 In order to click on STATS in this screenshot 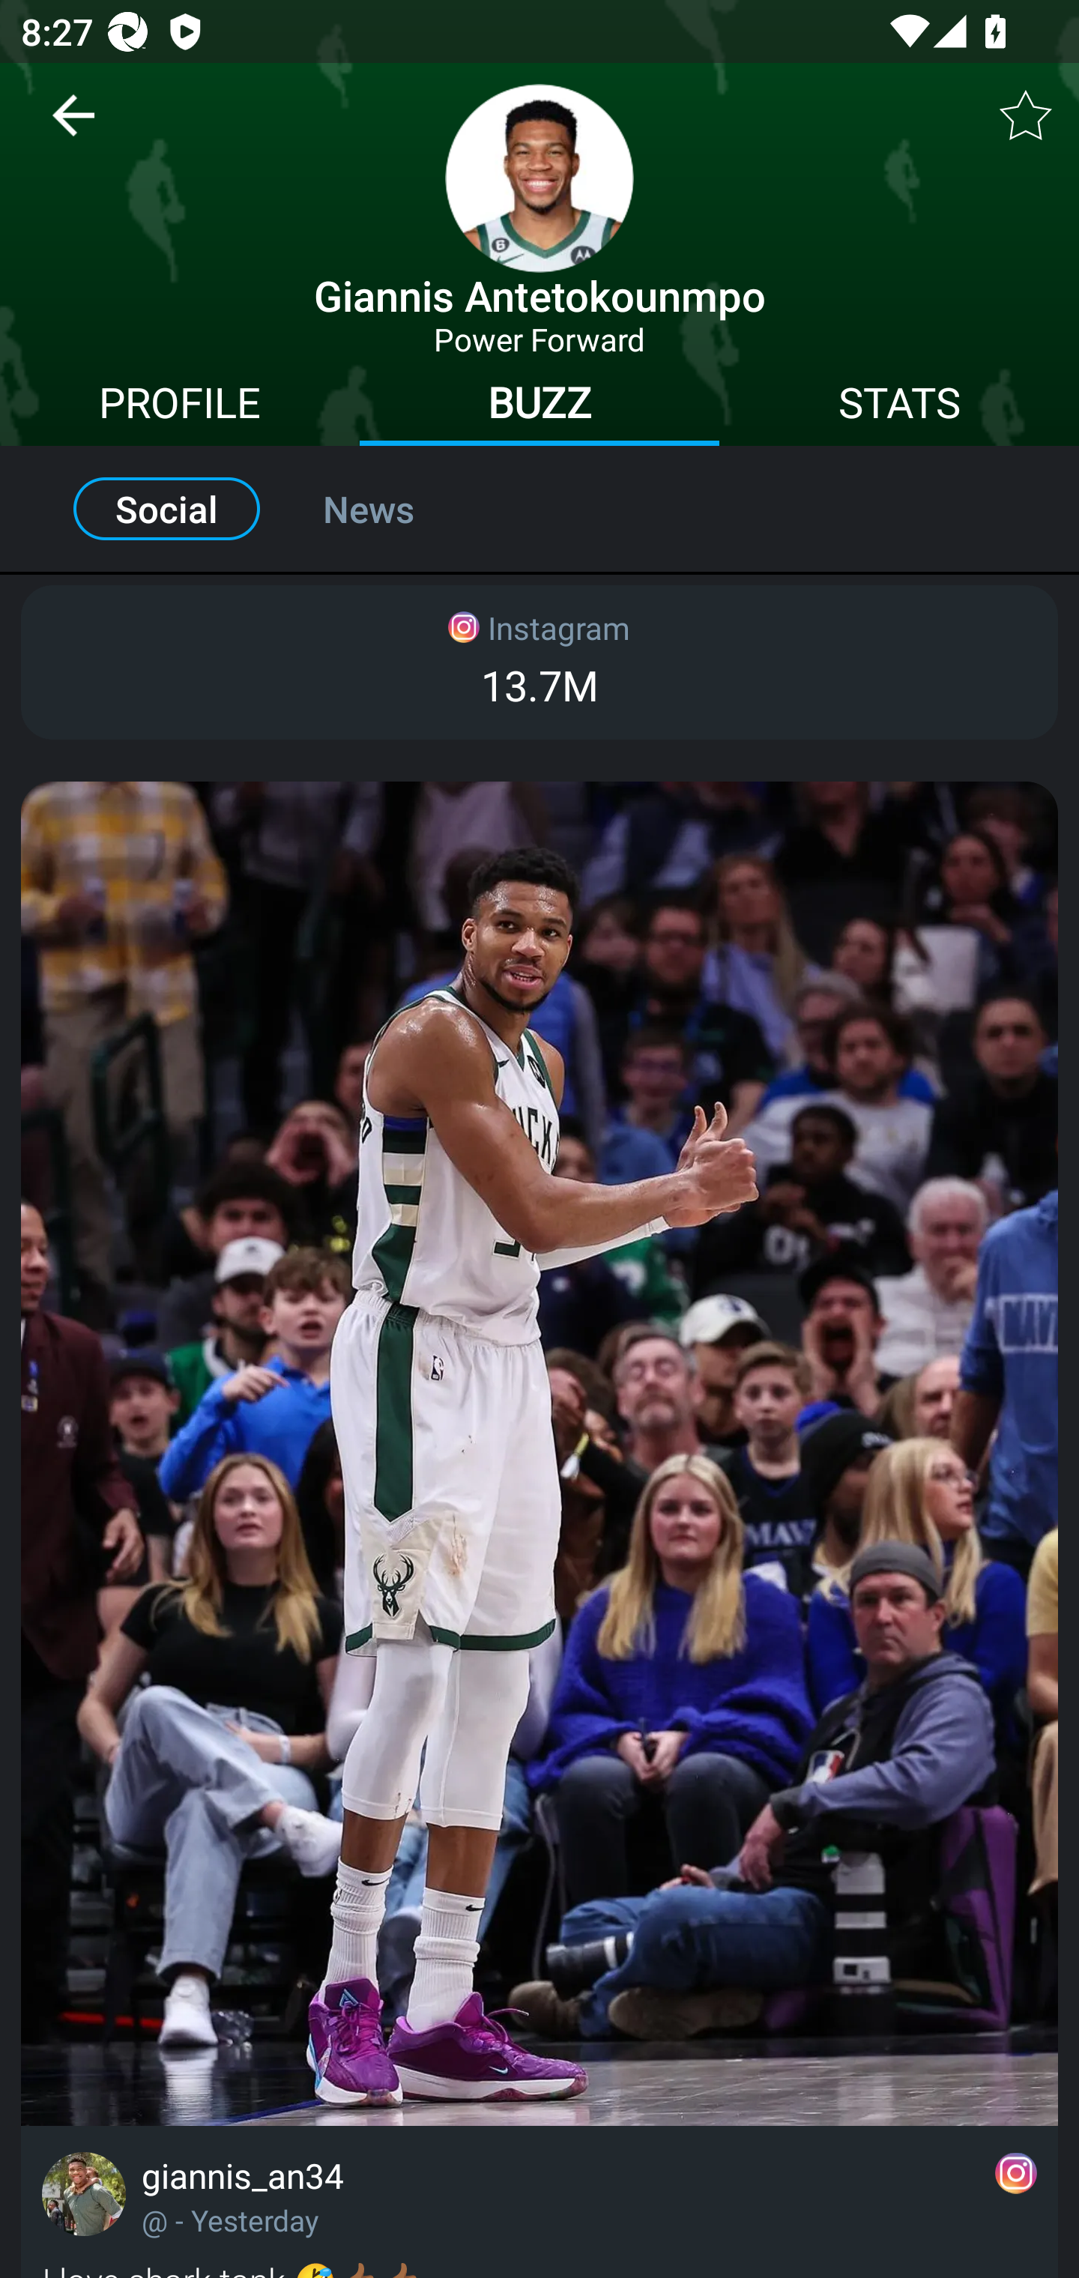, I will do `click(899, 406)`.